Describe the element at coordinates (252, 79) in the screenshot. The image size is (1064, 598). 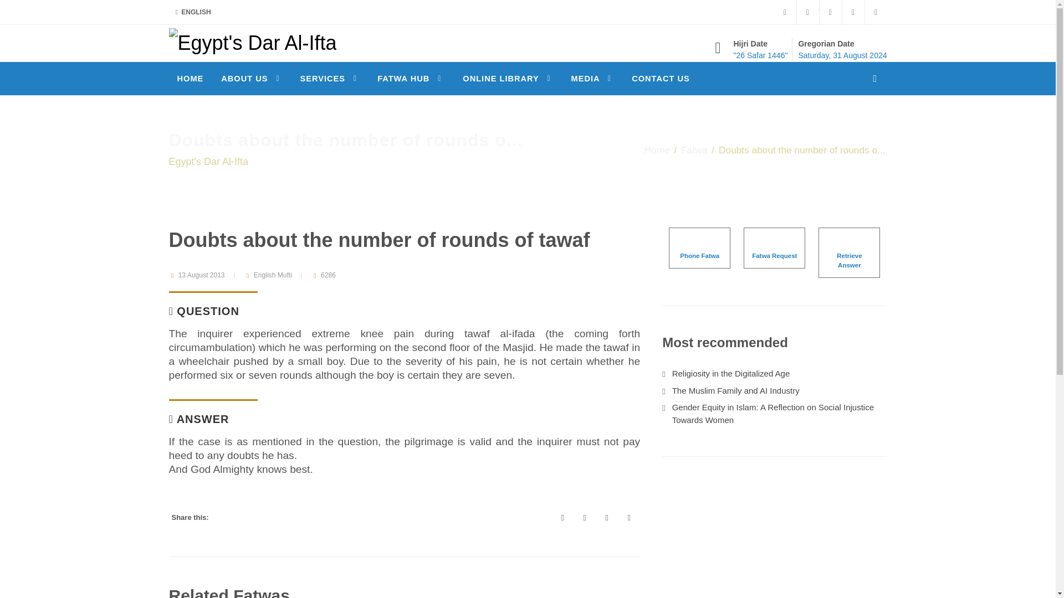
I see `About Us` at that location.